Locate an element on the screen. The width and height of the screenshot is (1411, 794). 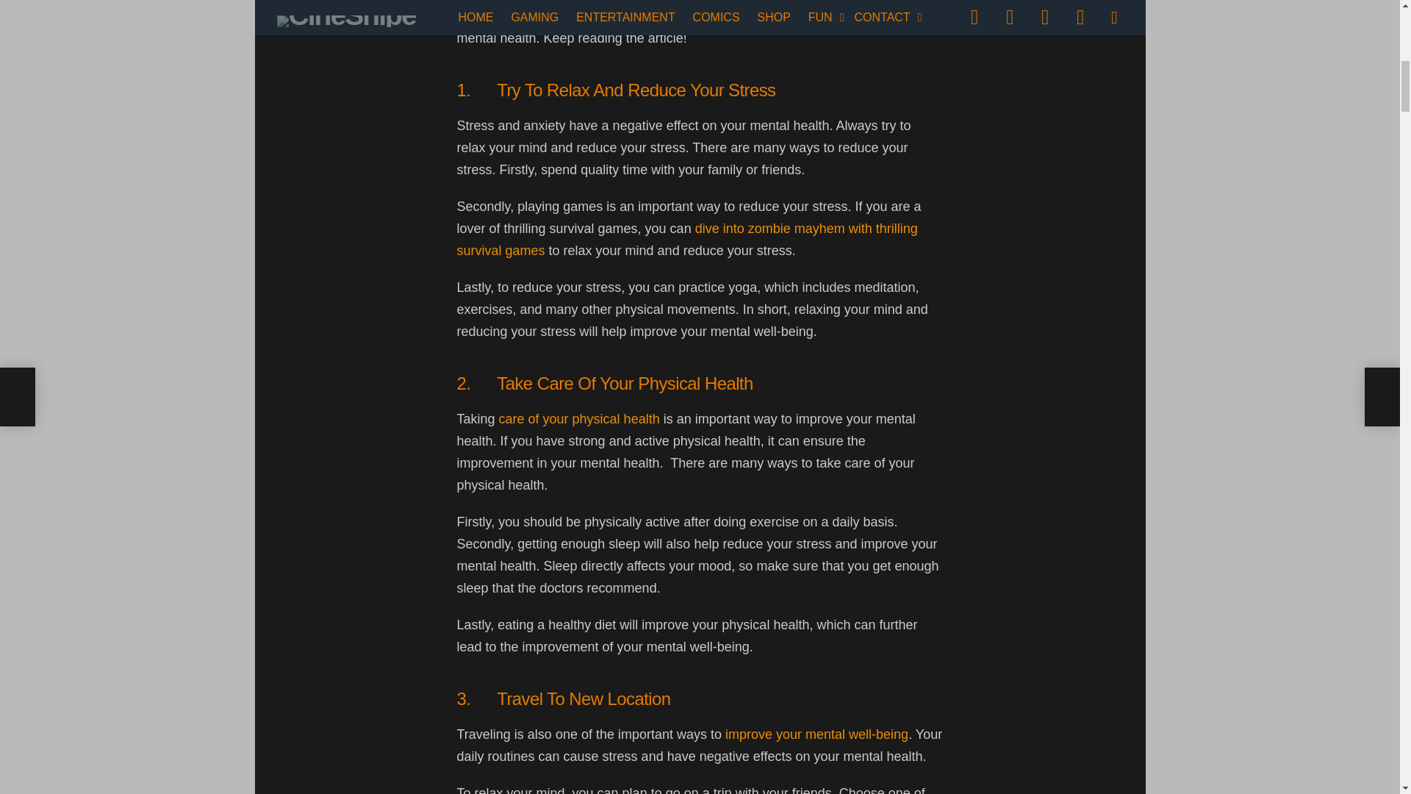
dive into zombie mayhem with thrilling survival games is located at coordinates (688, 240).